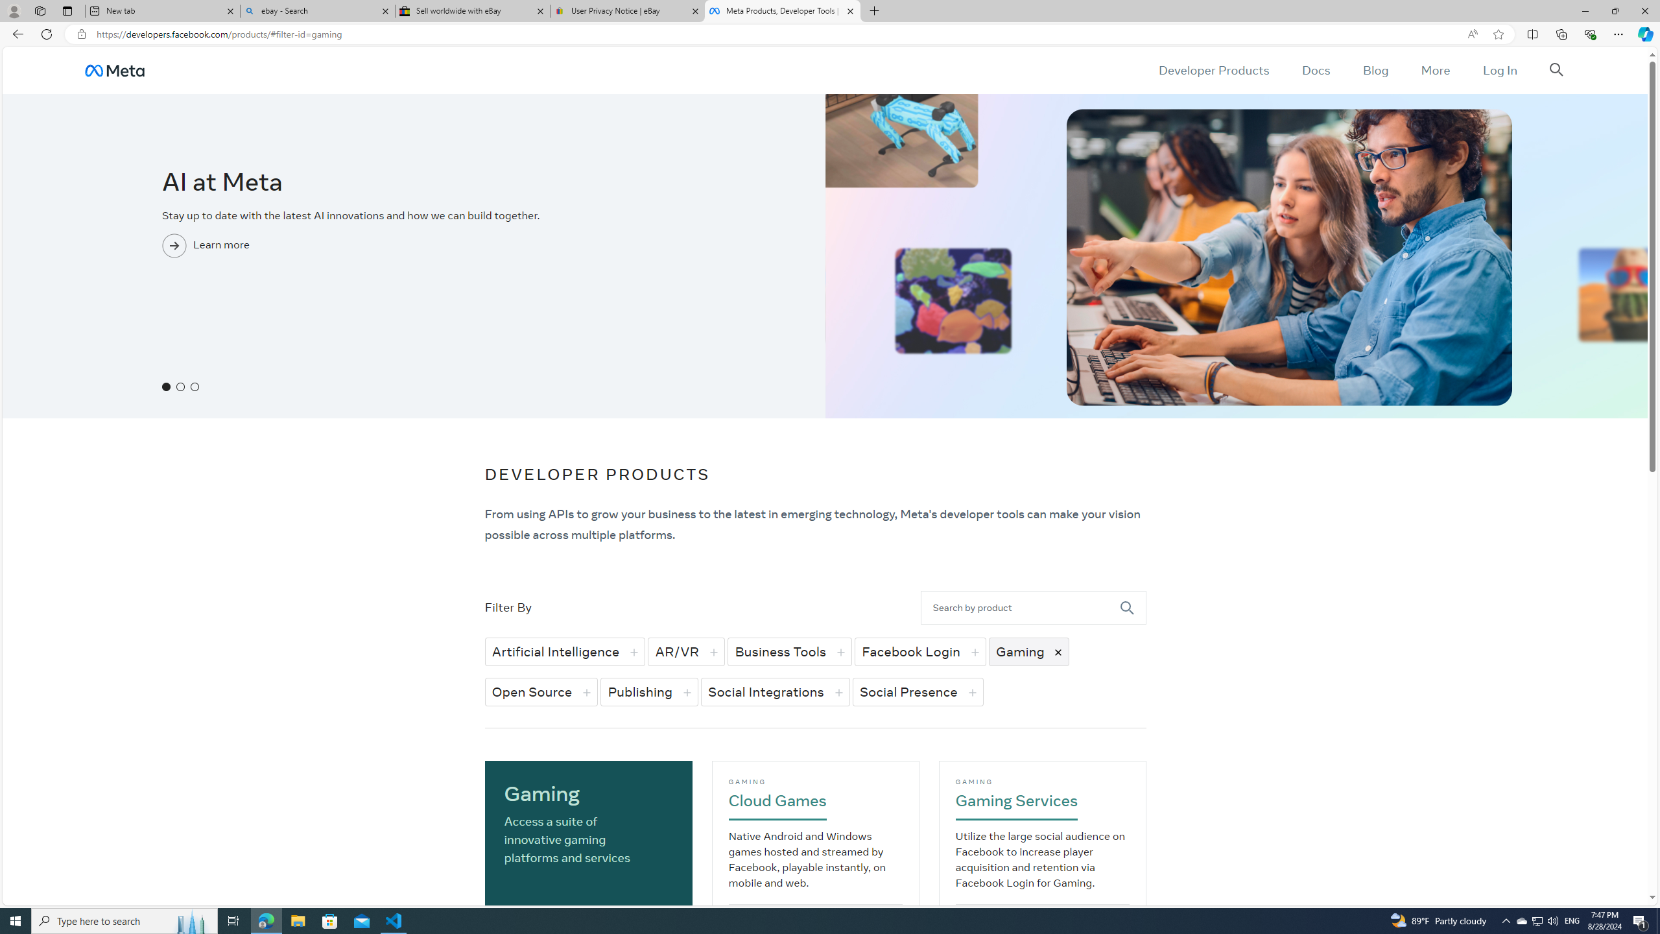  I want to click on Search by product, so click(1021, 607).